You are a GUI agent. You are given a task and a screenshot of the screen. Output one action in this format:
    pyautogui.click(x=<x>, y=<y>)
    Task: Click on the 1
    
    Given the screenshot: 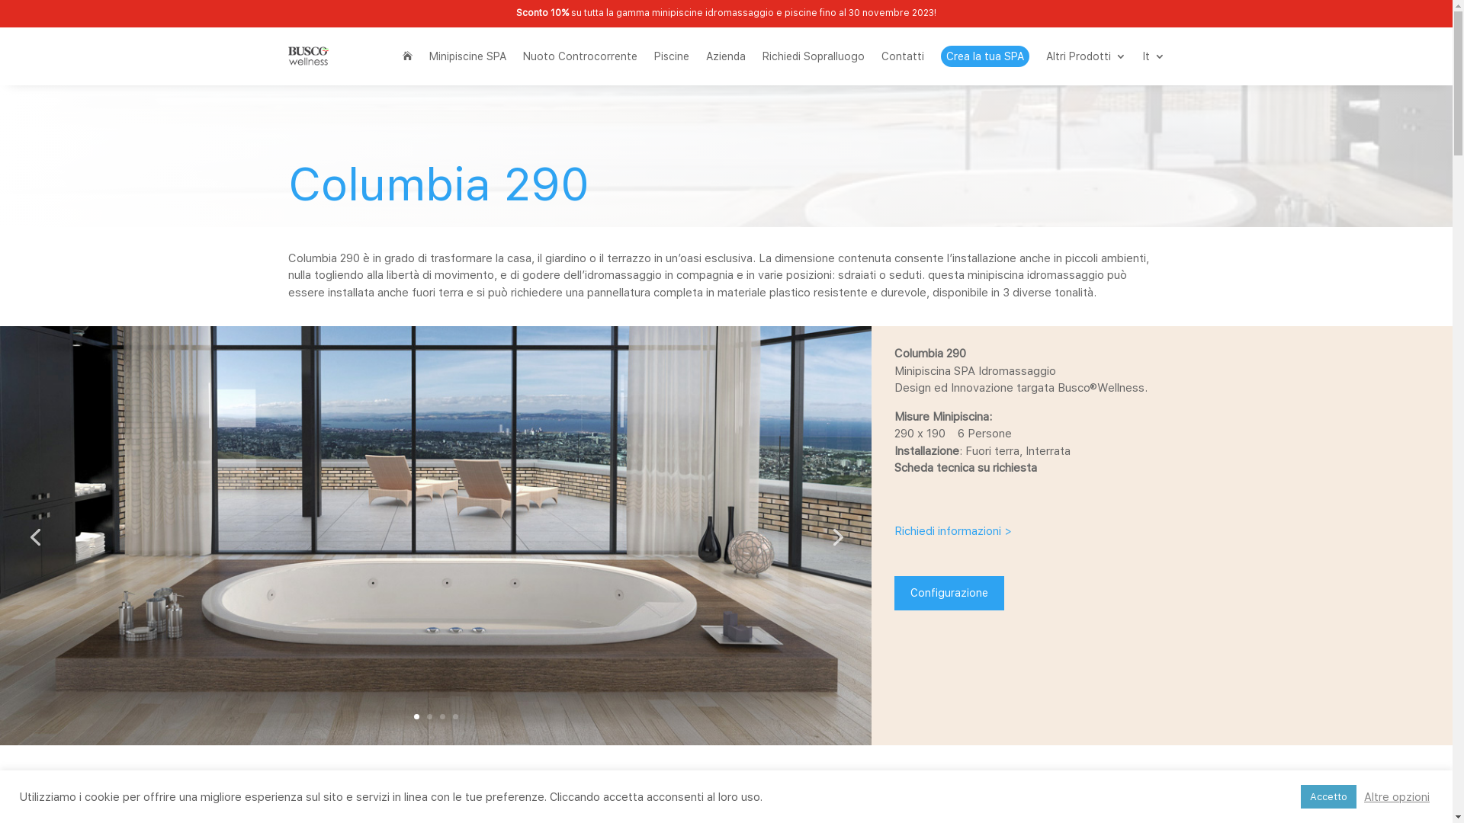 What is the action you would take?
    pyautogui.click(x=416, y=716)
    